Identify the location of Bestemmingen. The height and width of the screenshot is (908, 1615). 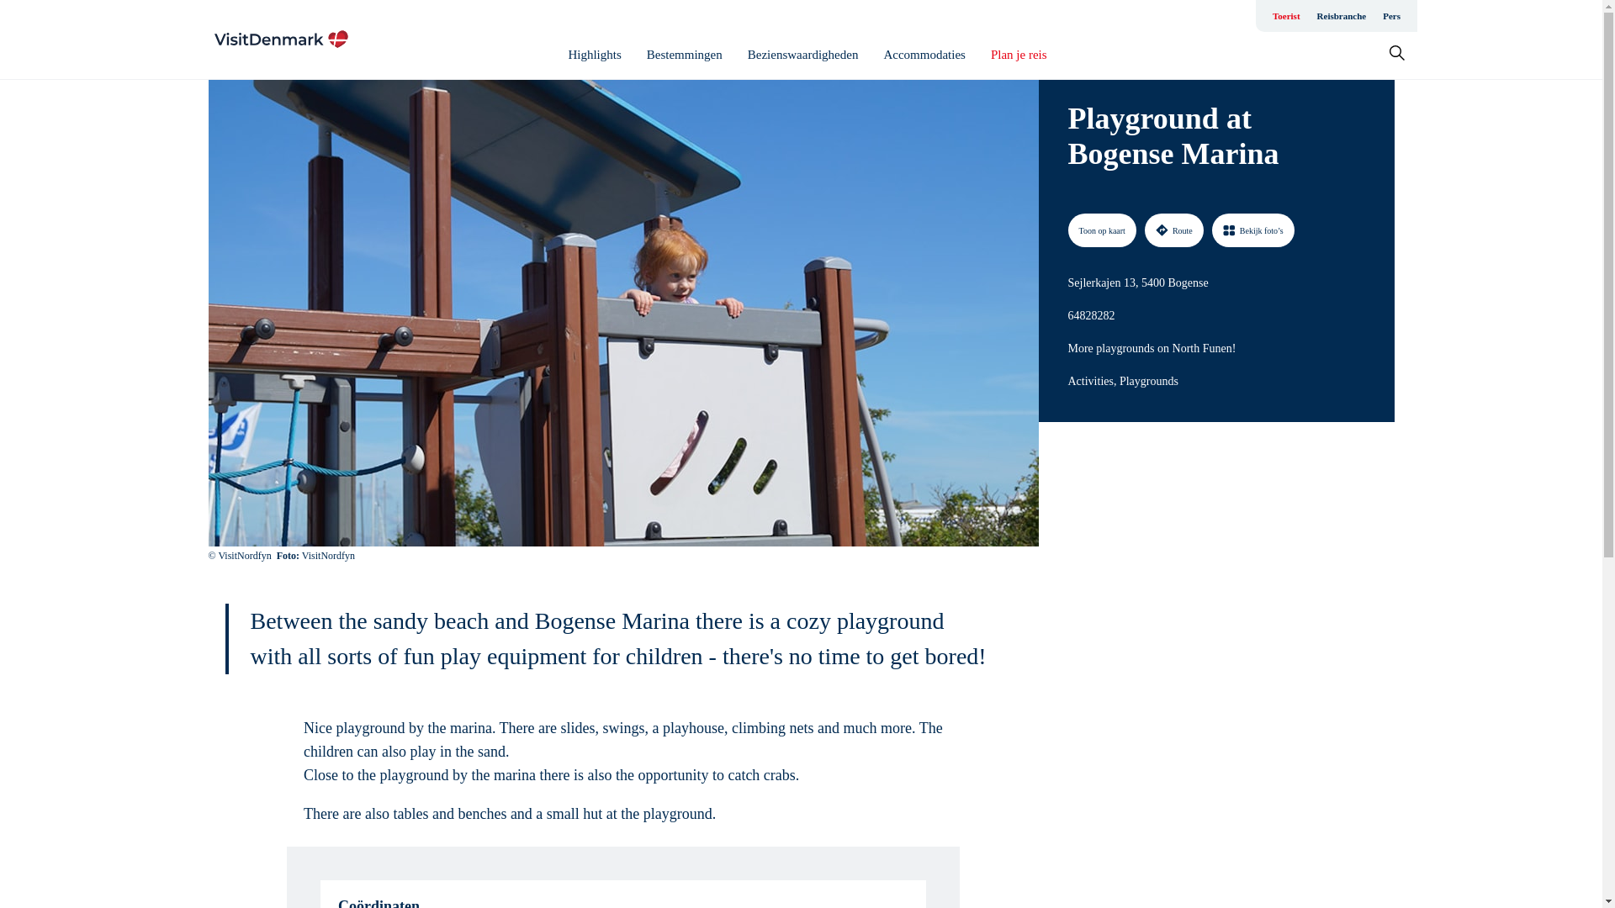
(685, 55).